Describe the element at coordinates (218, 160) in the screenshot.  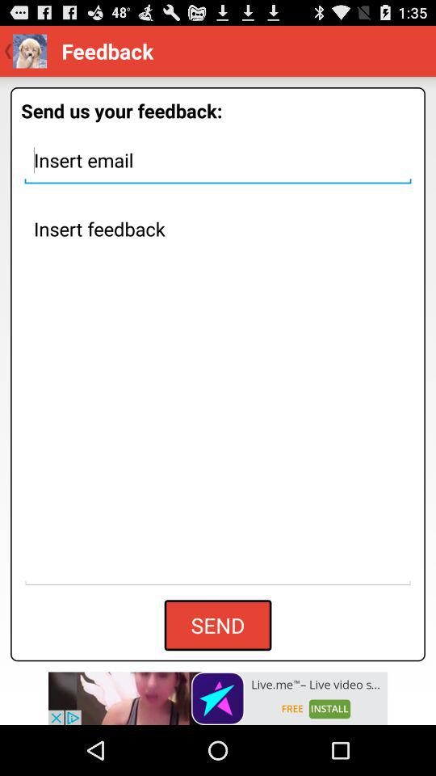
I see `go to insert` at that location.